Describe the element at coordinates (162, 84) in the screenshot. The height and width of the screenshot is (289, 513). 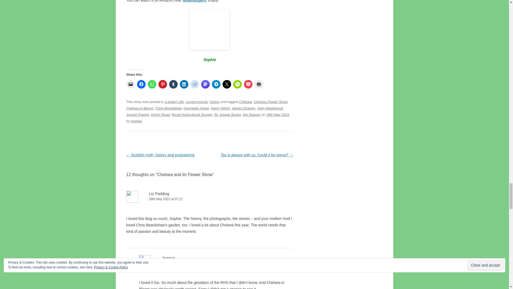
I see `Click to share on Pinterest` at that location.